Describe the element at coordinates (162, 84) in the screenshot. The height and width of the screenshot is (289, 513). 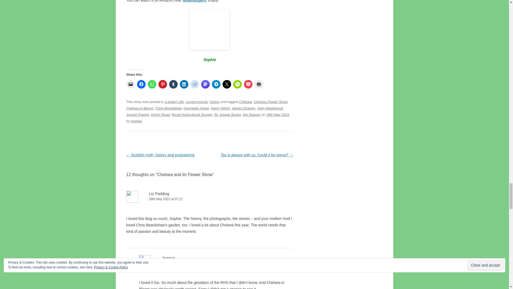
I see `Click to share on Pinterest` at that location.